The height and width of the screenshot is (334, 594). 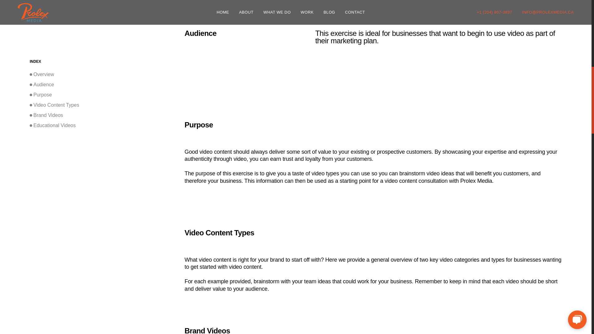 What do you see at coordinates (102, 65) in the screenshot?
I see `Purpose` at bounding box center [102, 65].